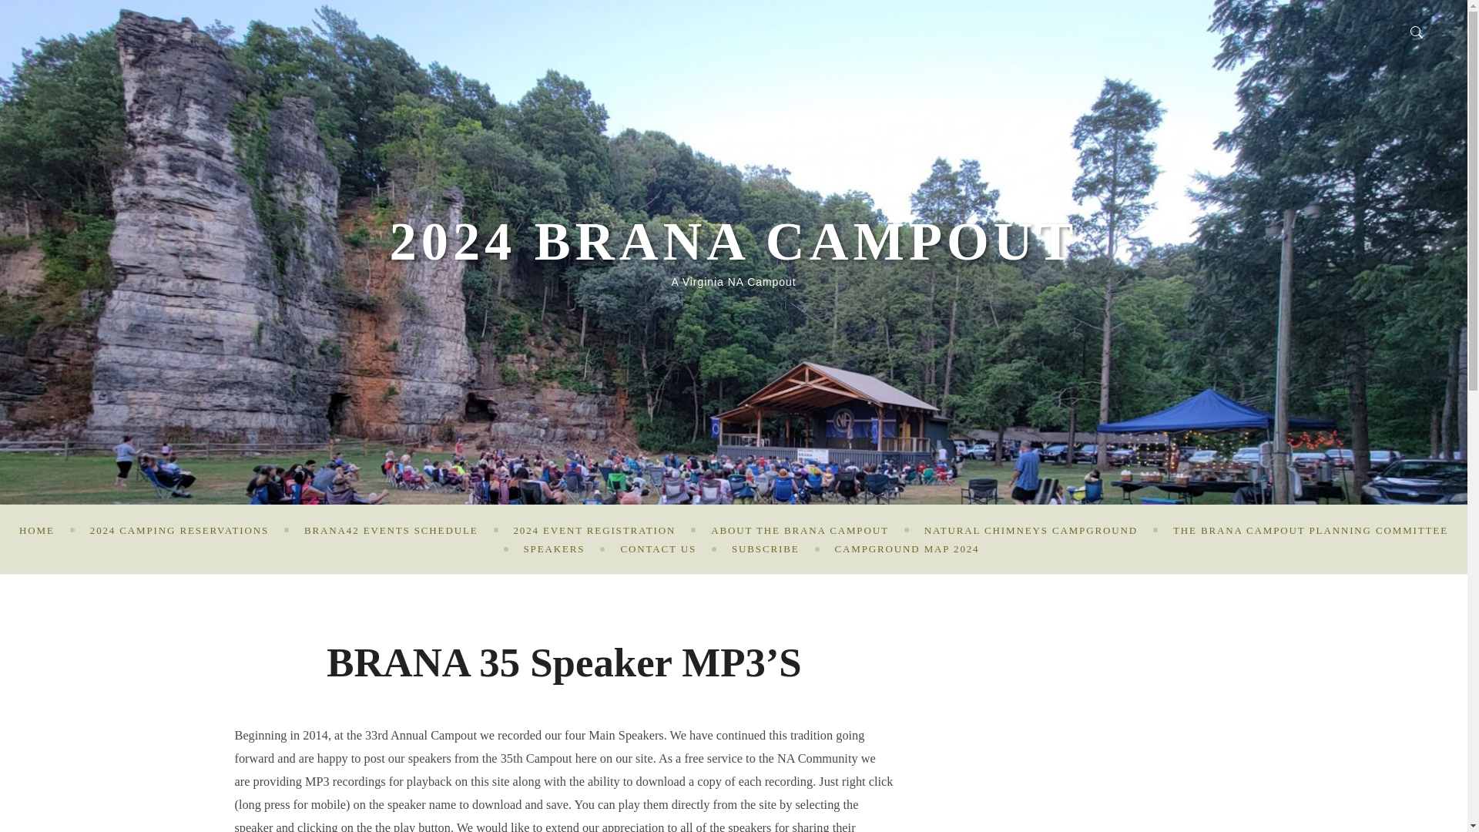 This screenshot has width=1479, height=832. I want to click on THE BRANA CAMPOUT PLANNING COMMITTEE, so click(1310, 530).